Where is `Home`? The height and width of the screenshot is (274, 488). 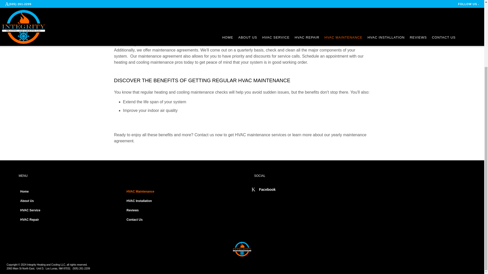
Home is located at coordinates (71, 192).